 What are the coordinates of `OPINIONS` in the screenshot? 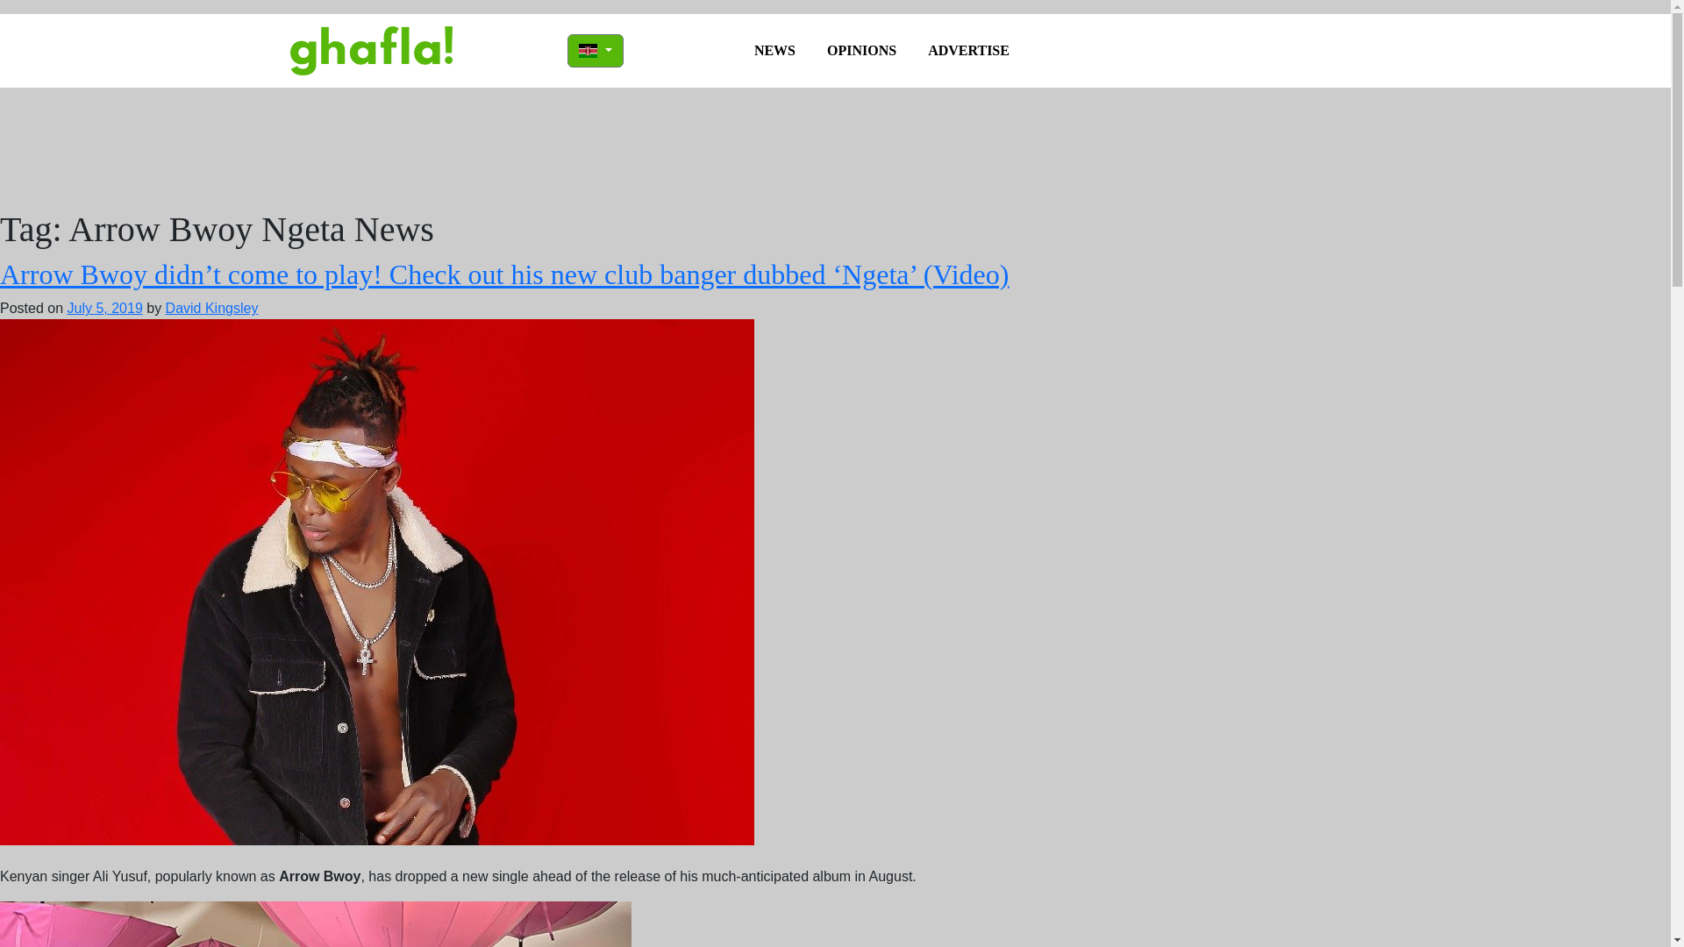 It's located at (861, 50).